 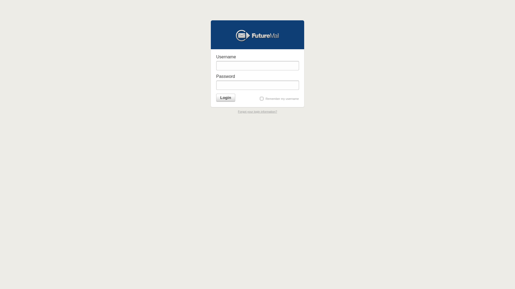 I want to click on Login, so click(x=226, y=98).